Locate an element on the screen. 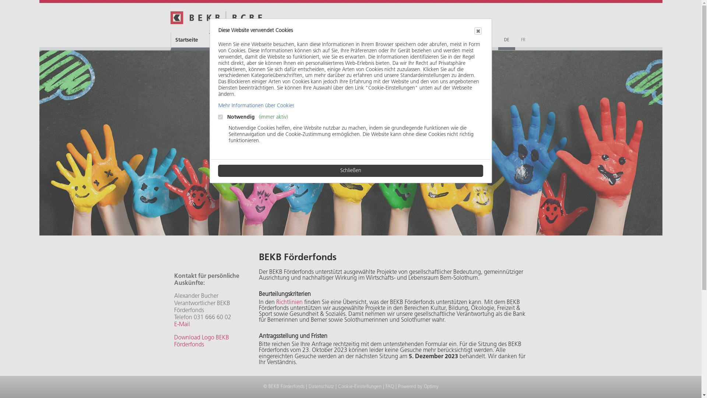 This screenshot has width=707, height=398. FAQ is located at coordinates (390, 387).